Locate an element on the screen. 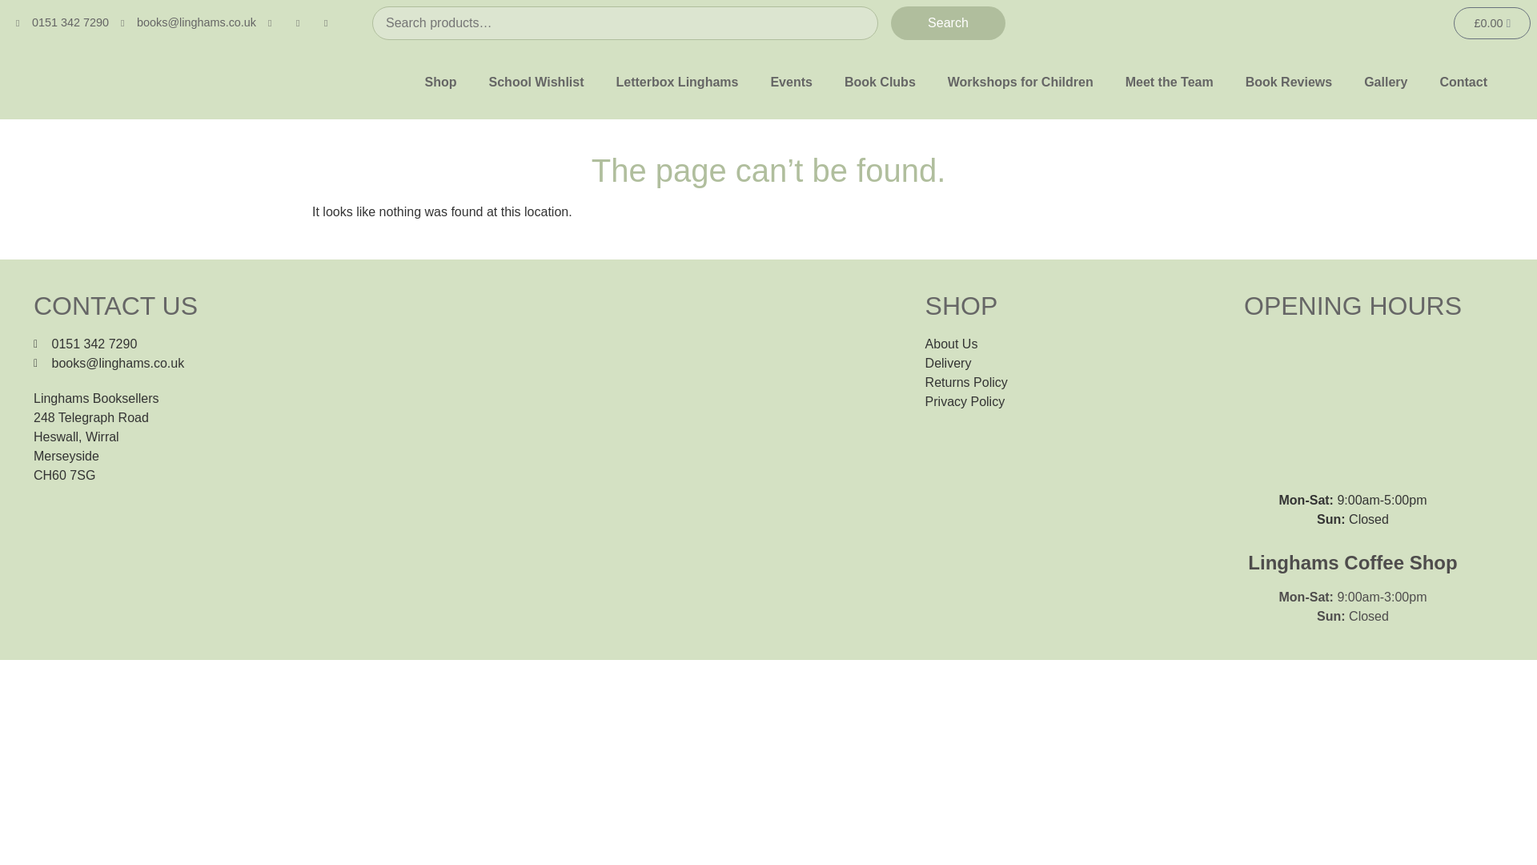  0151 342 7290 is located at coordinates (62, 22).